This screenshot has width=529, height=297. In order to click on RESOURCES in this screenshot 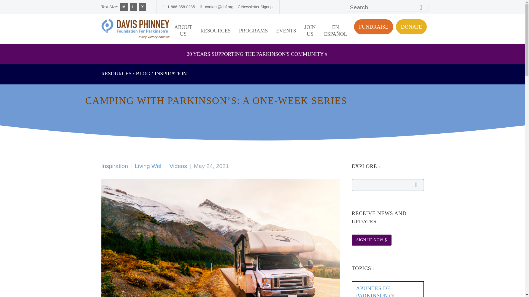, I will do `click(215, 30)`.